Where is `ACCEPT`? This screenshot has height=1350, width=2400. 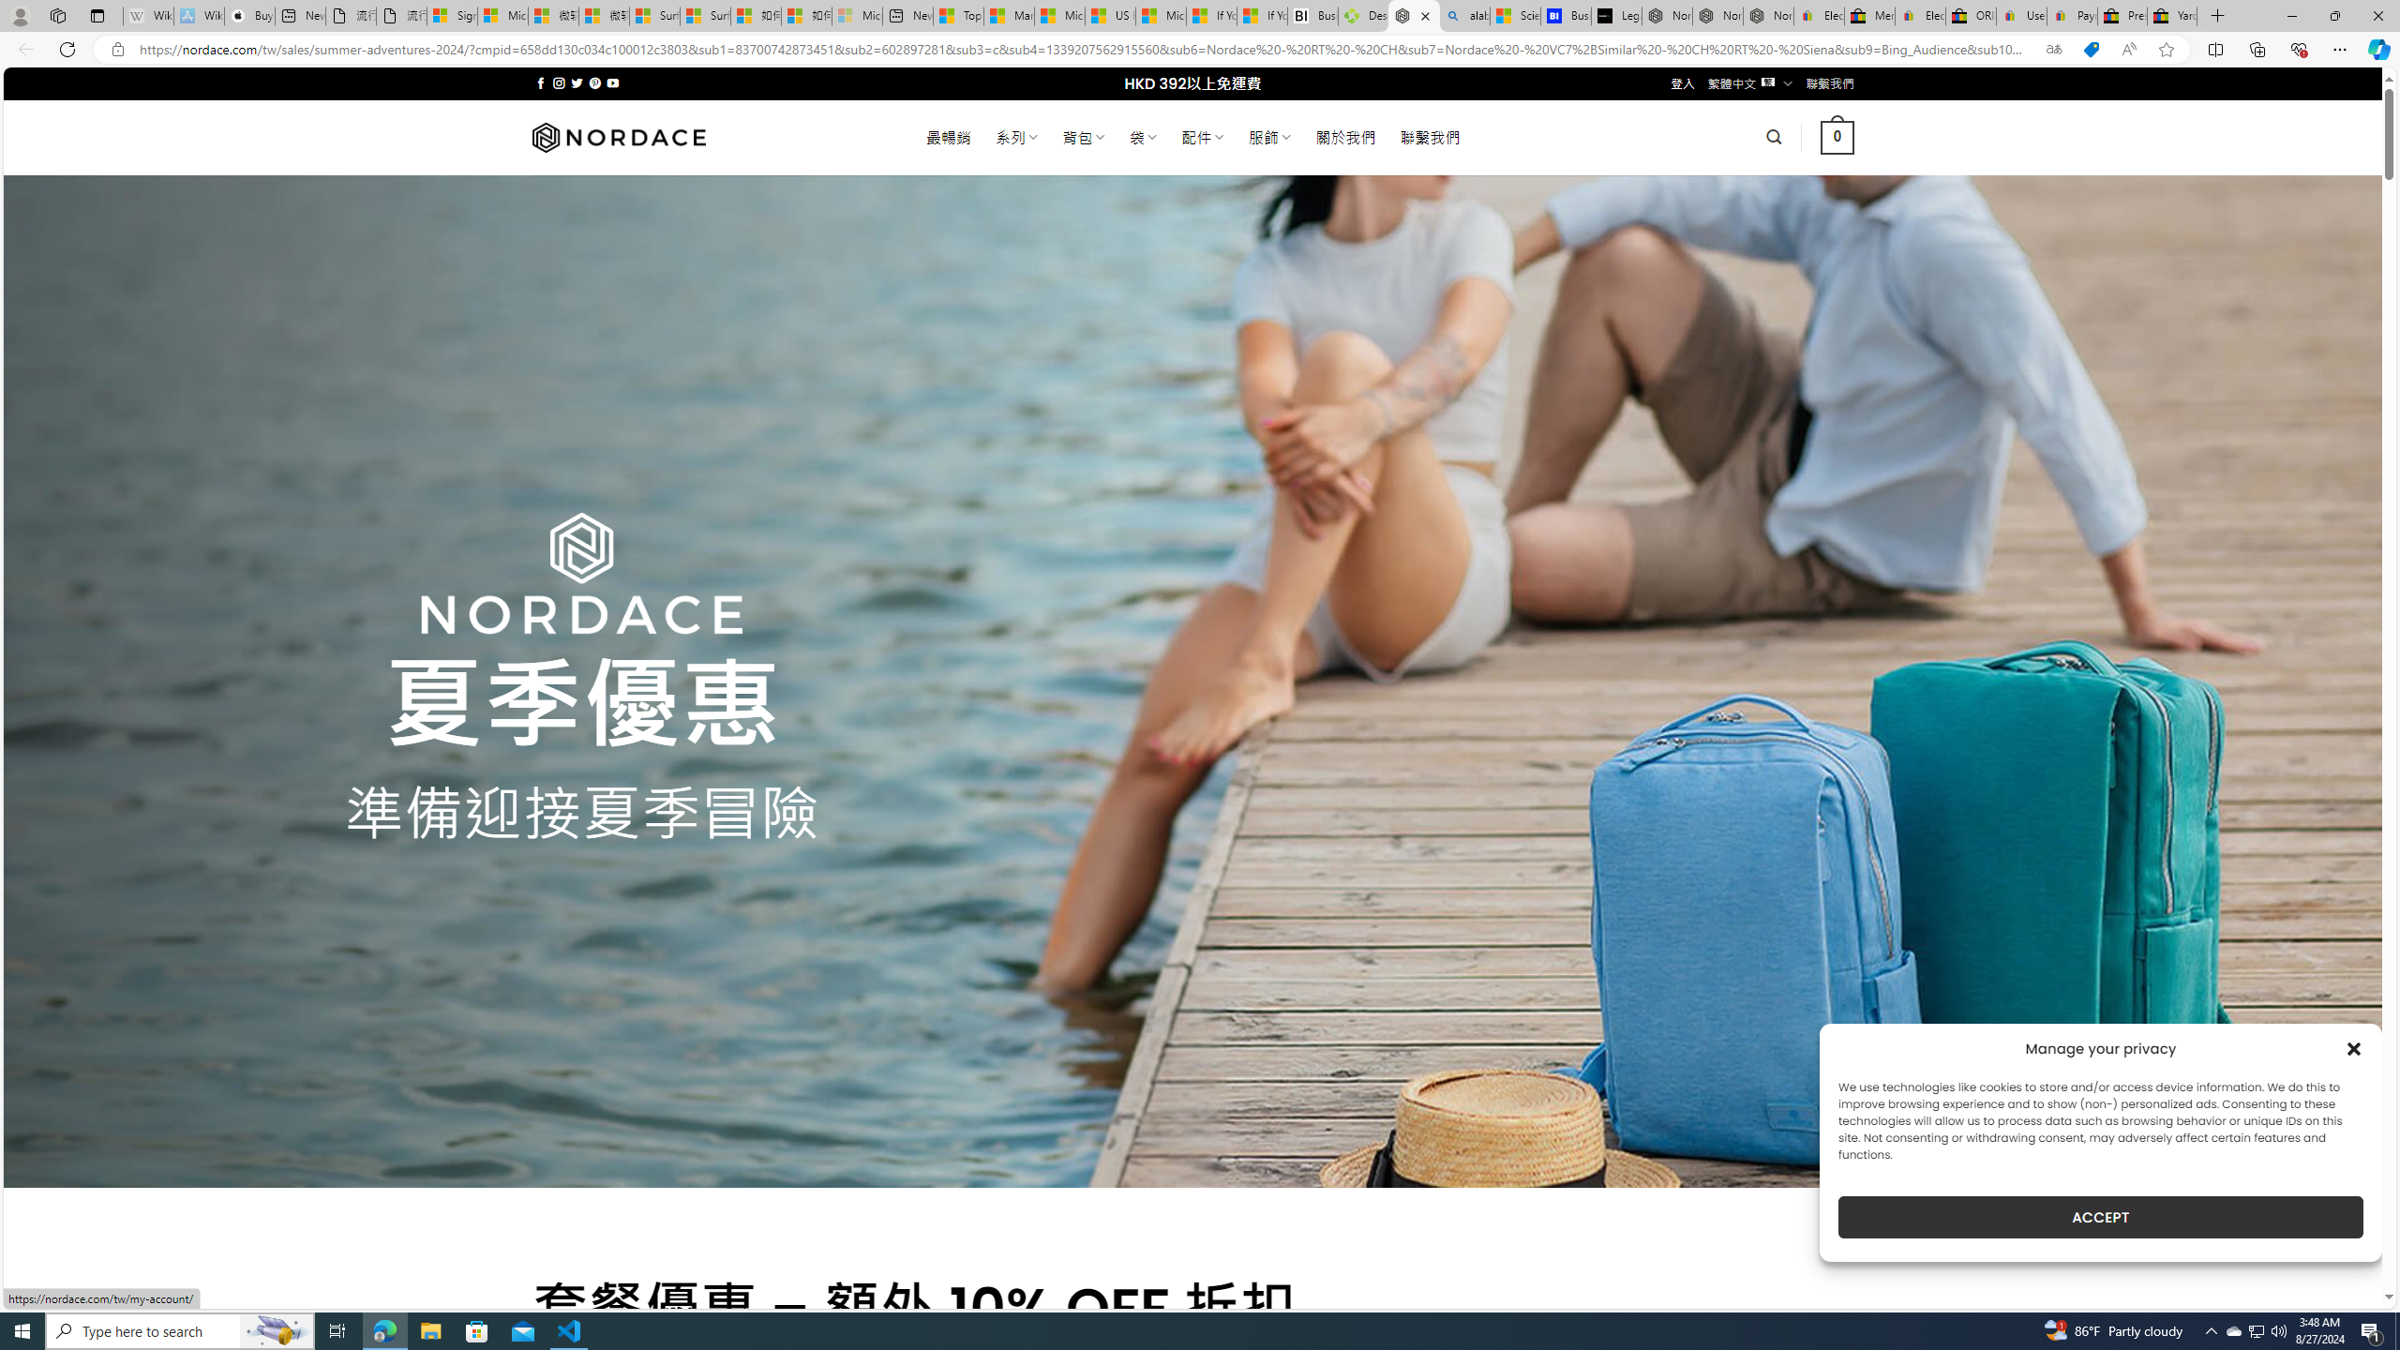 ACCEPT is located at coordinates (2100, 1217).